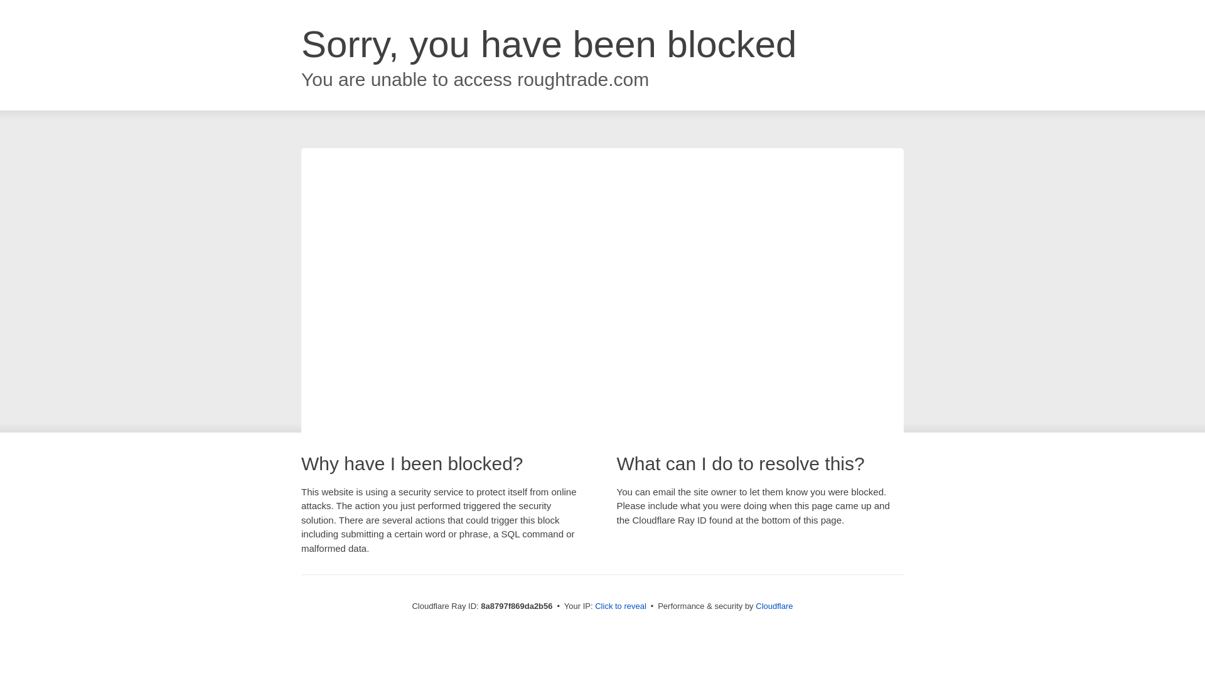  I want to click on Click to reveal, so click(620, 606).